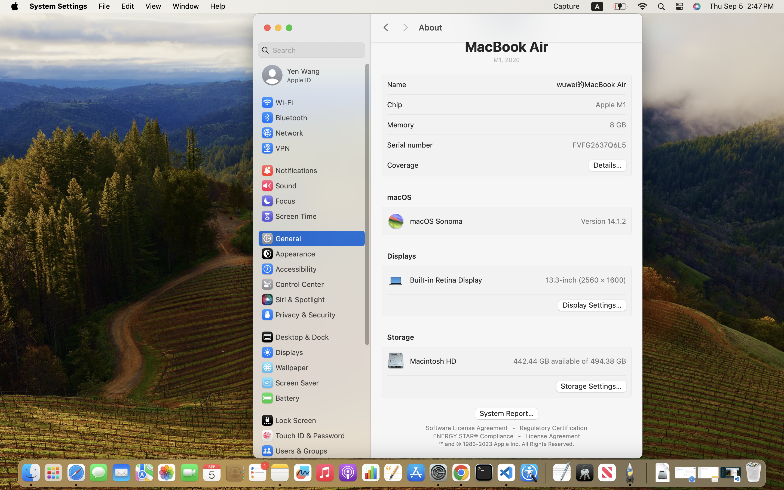 Image resolution: width=784 pixels, height=490 pixels. I want to click on ™ and © 1983-2023 Apple Inc. All Rights Reserved., so click(507, 443).